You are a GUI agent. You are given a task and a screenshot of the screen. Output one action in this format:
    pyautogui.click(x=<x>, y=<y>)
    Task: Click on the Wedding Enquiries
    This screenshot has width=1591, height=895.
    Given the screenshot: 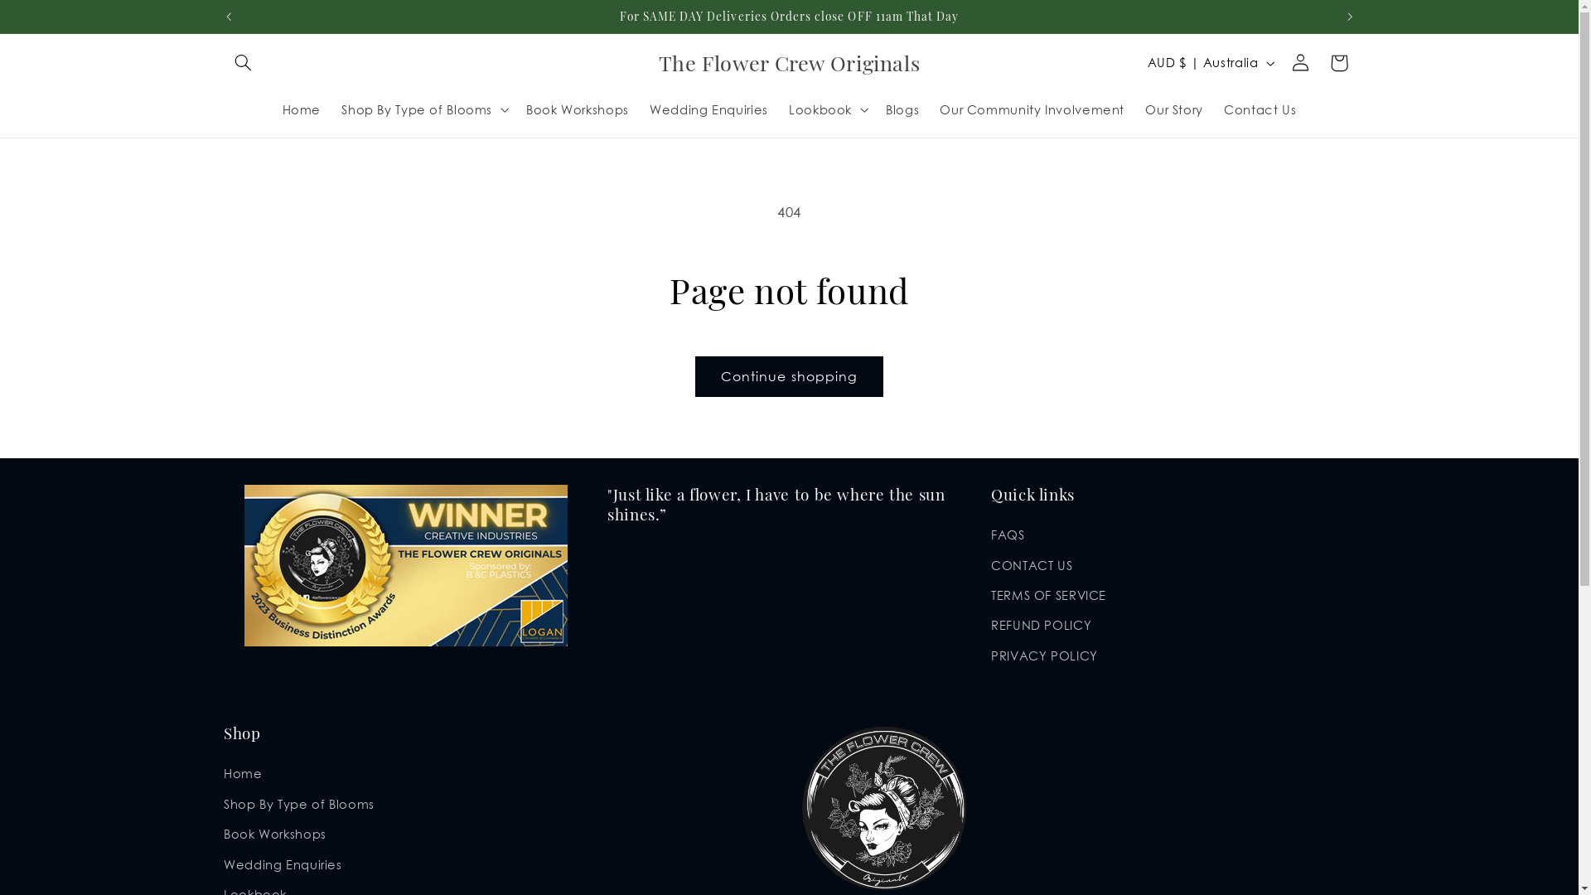 What is the action you would take?
    pyautogui.click(x=709, y=109)
    